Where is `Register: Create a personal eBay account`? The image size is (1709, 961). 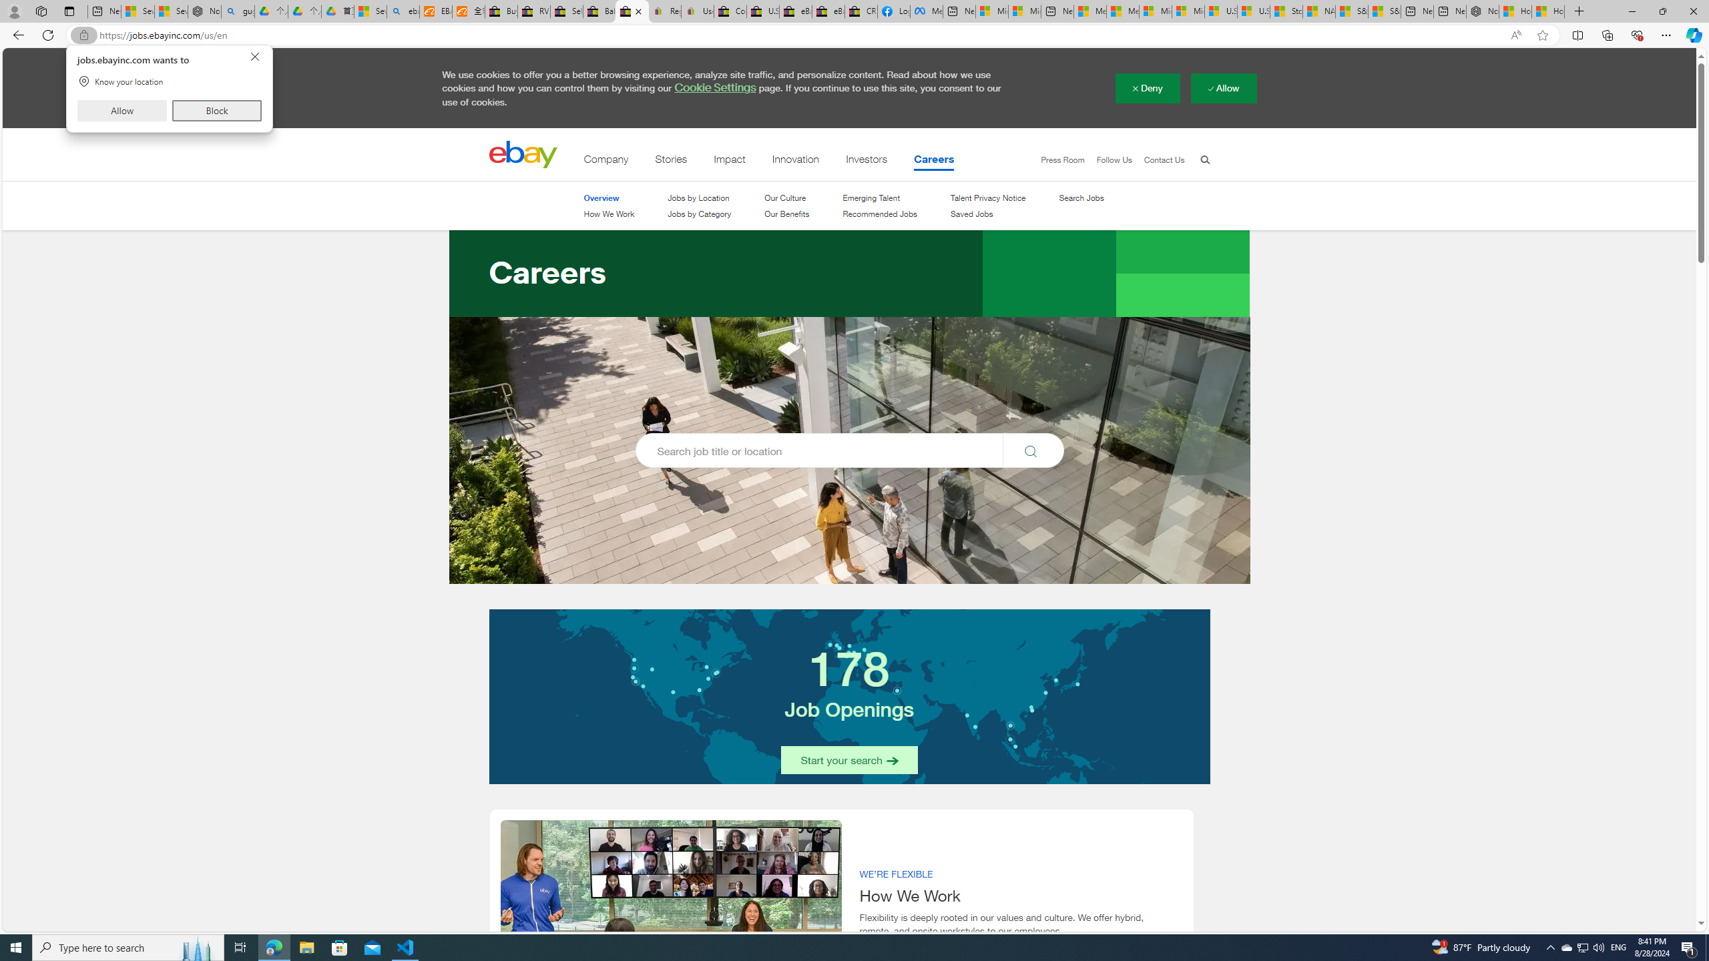
Register: Create a personal eBay account is located at coordinates (665, 11).